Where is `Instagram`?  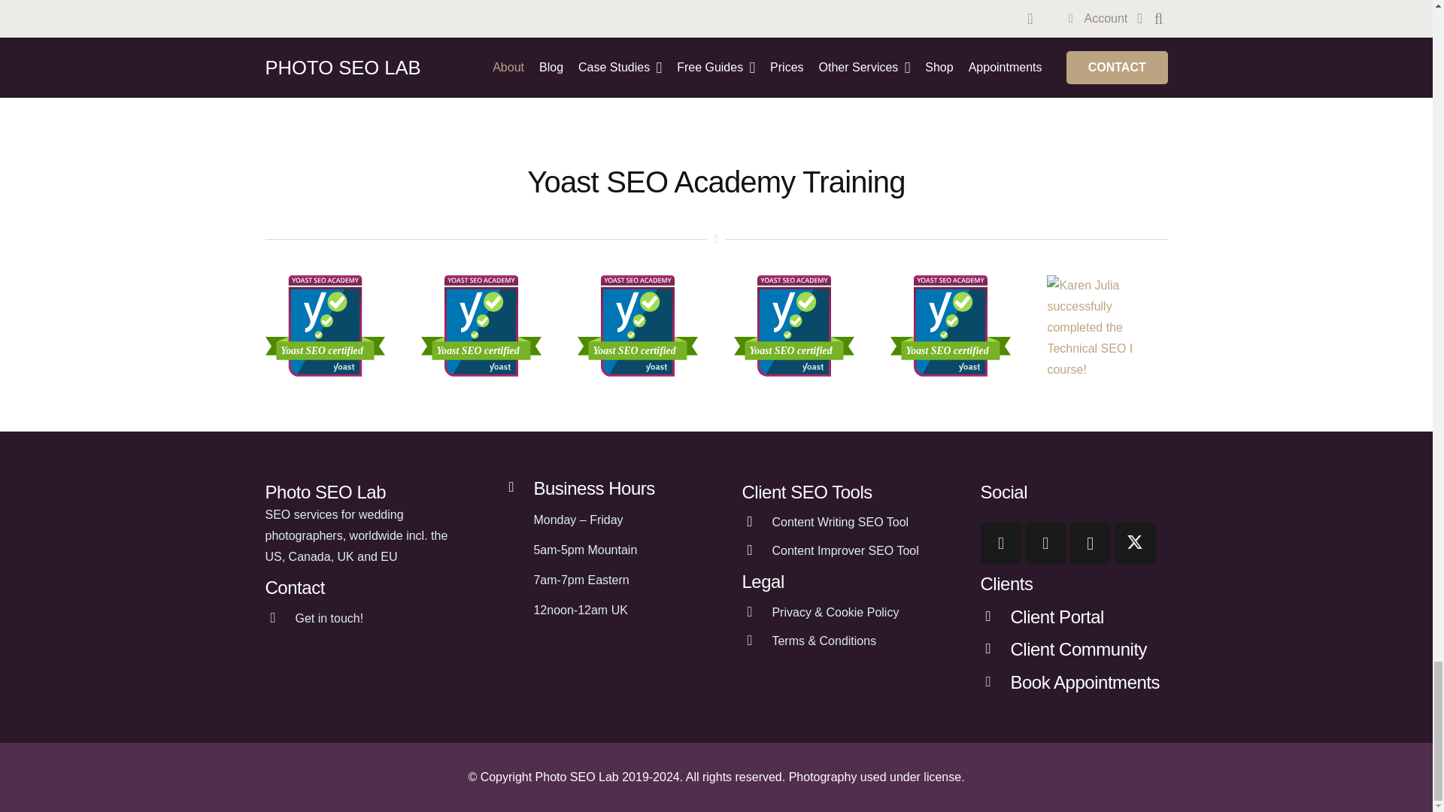 Instagram is located at coordinates (1090, 543).